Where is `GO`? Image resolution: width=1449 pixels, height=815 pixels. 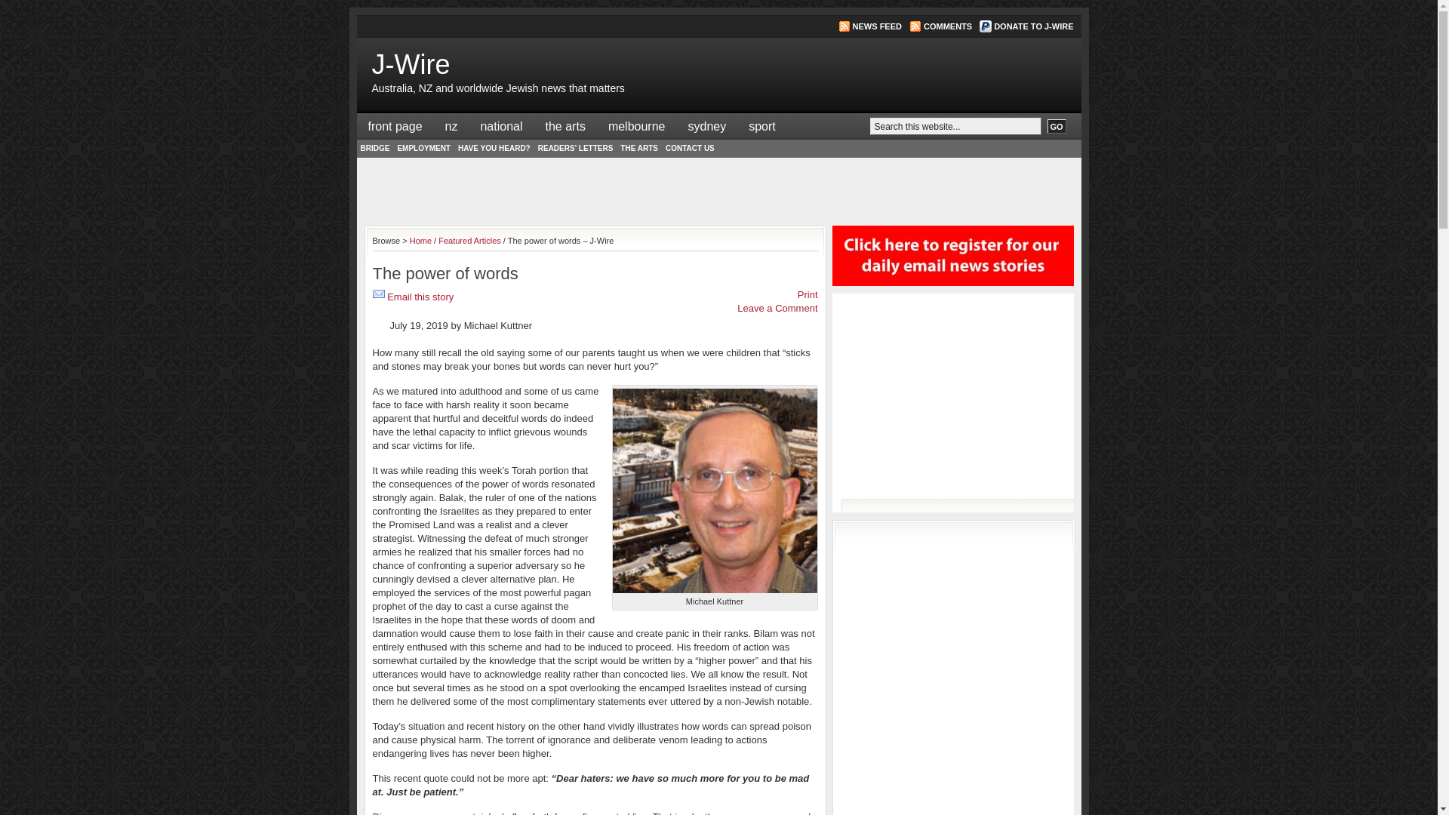 GO is located at coordinates (1057, 127).